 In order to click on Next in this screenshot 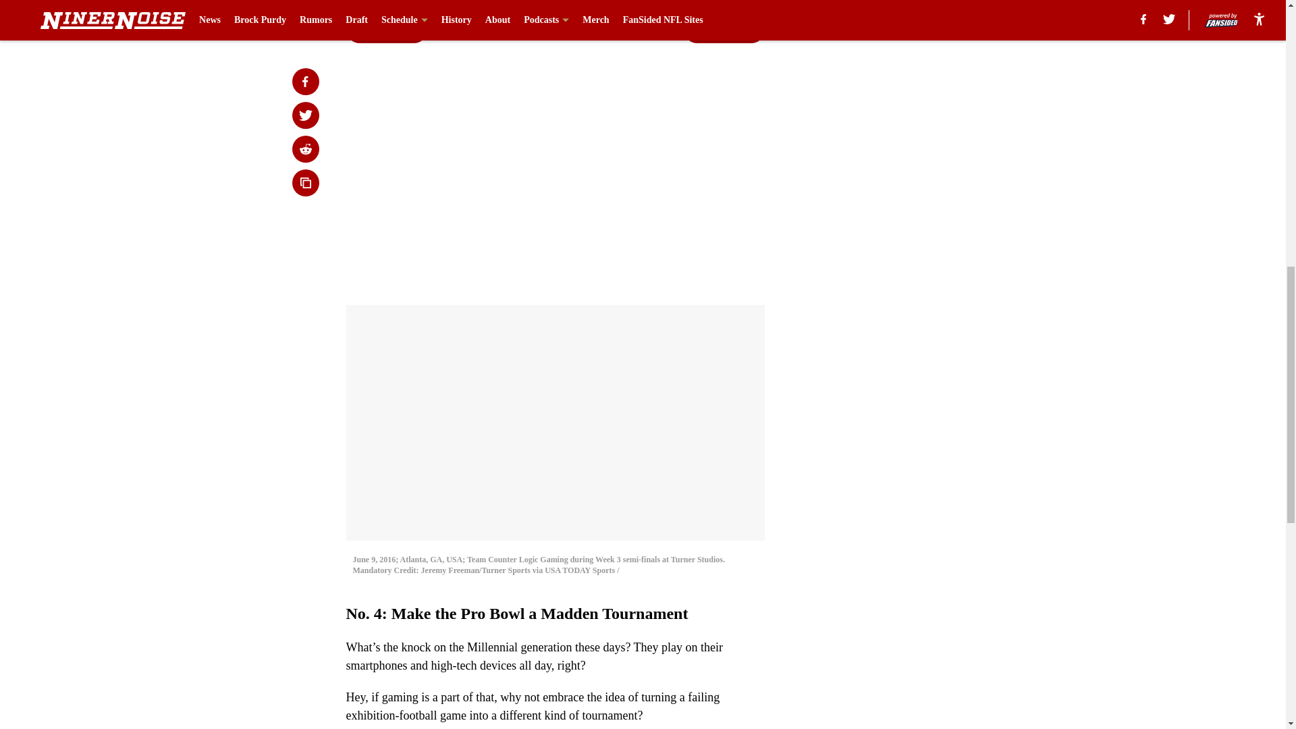, I will do `click(724, 29)`.